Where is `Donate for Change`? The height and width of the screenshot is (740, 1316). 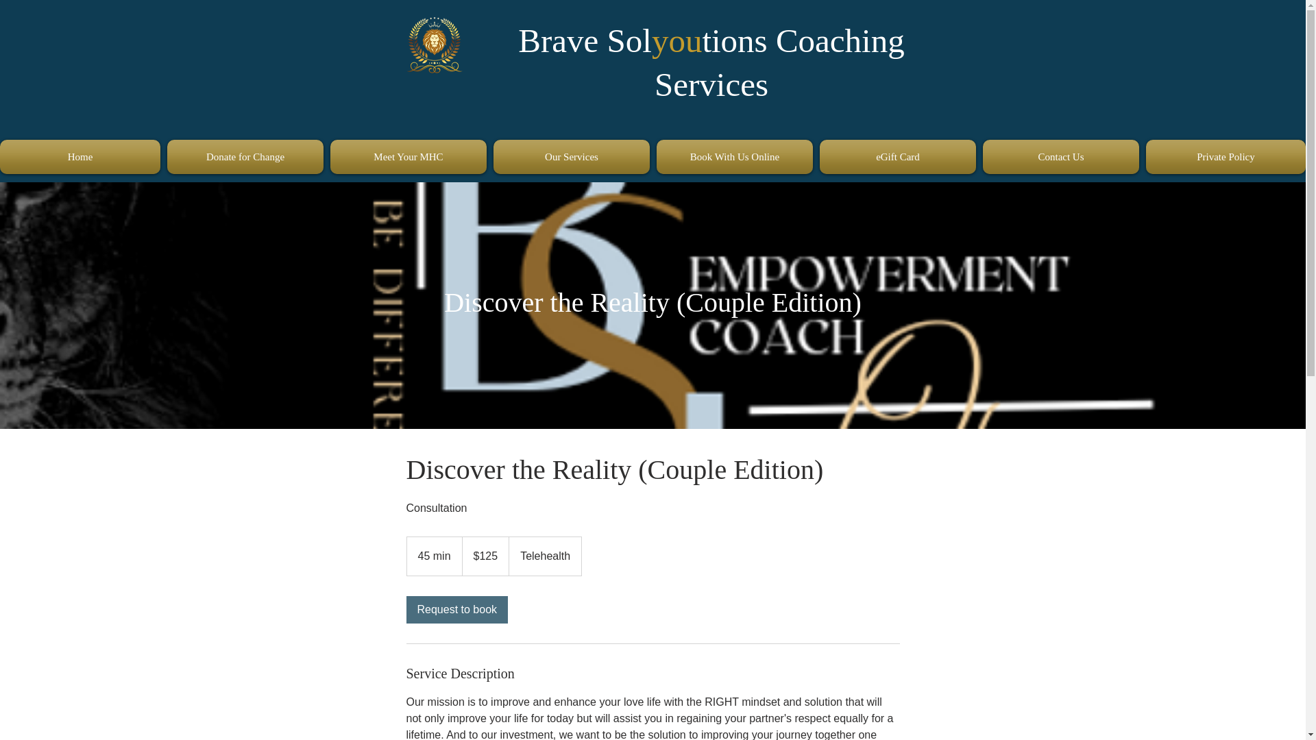
Donate for Change is located at coordinates (245, 156).